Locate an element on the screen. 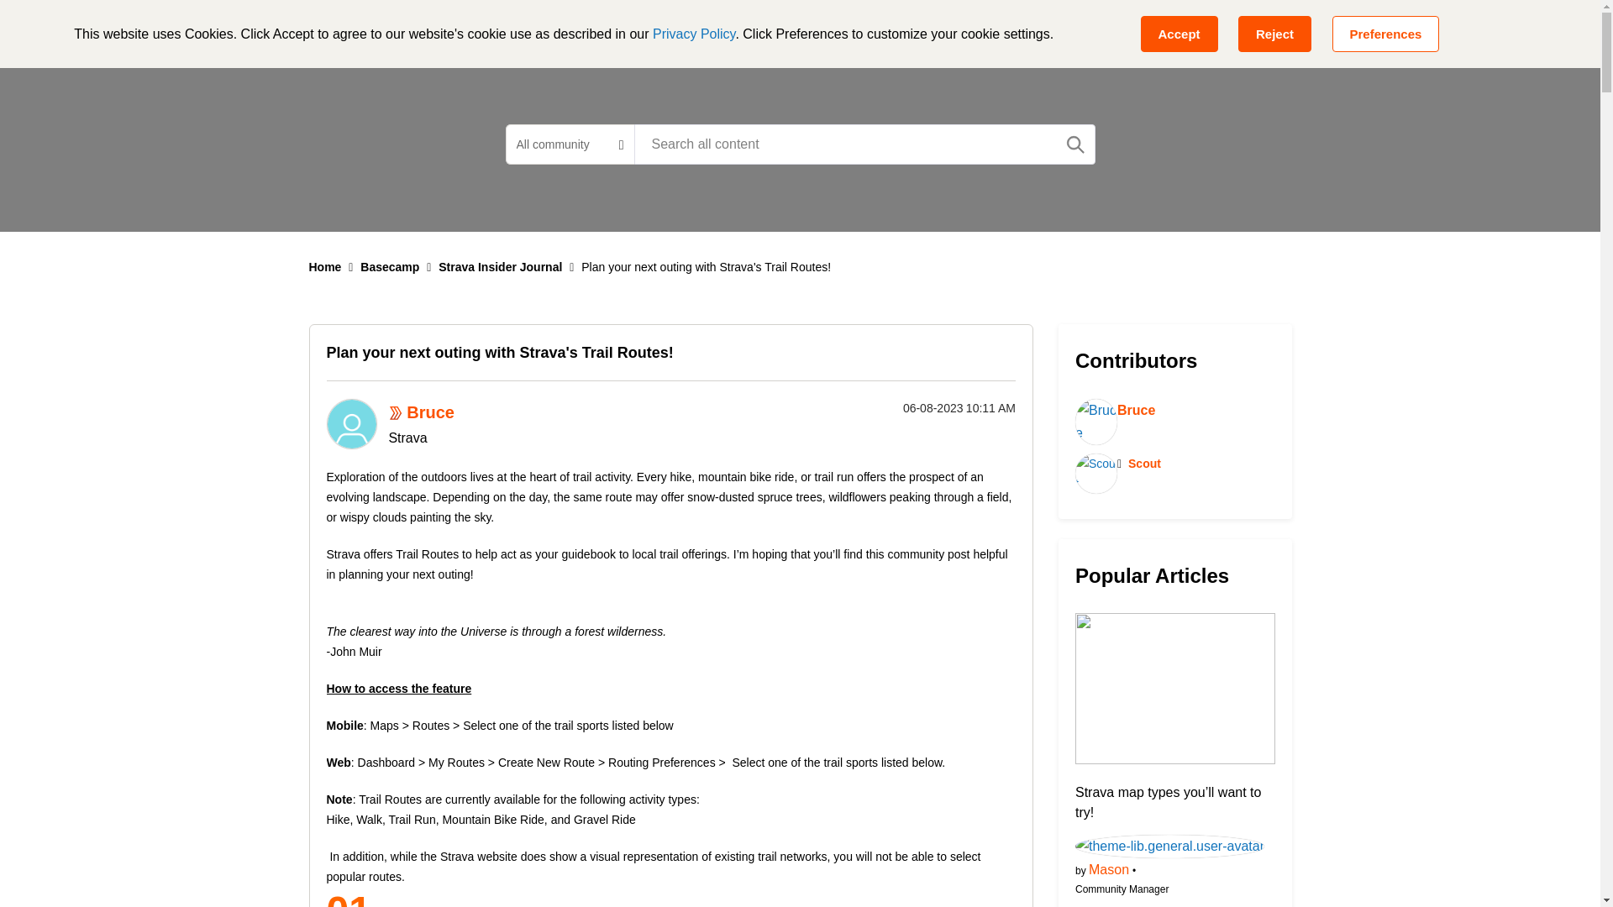 The image size is (1613, 907). Privacy Policy is located at coordinates (694, 34).